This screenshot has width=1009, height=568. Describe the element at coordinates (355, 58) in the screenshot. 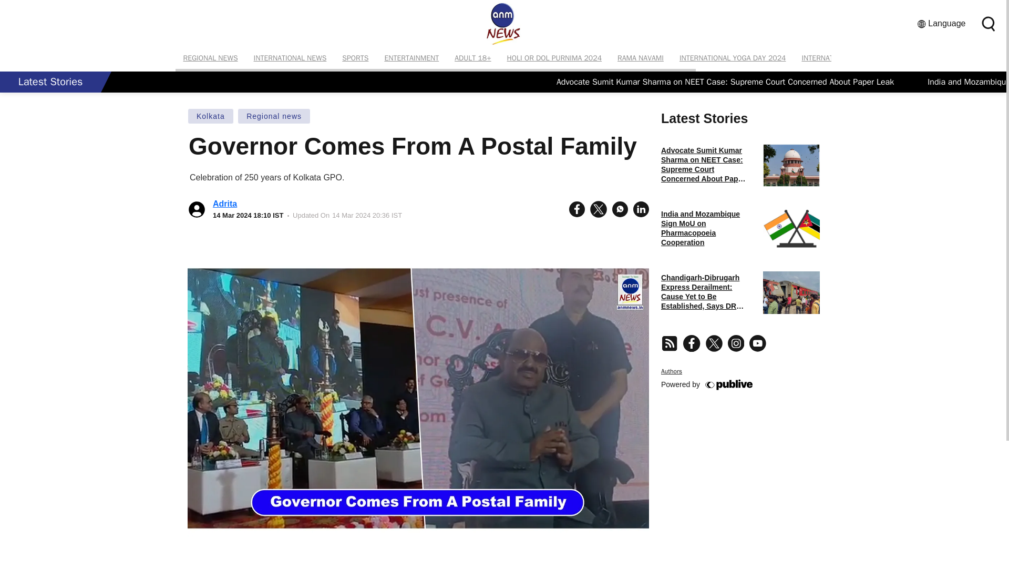

I see `SPORTS` at that location.